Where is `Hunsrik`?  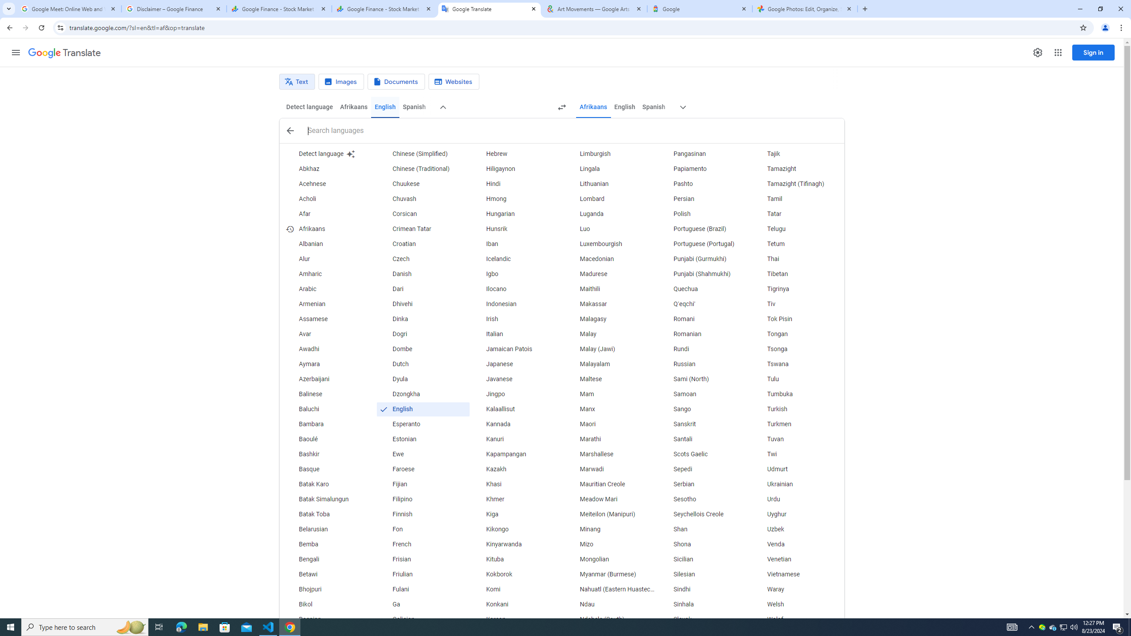
Hunsrik is located at coordinates (516, 229).